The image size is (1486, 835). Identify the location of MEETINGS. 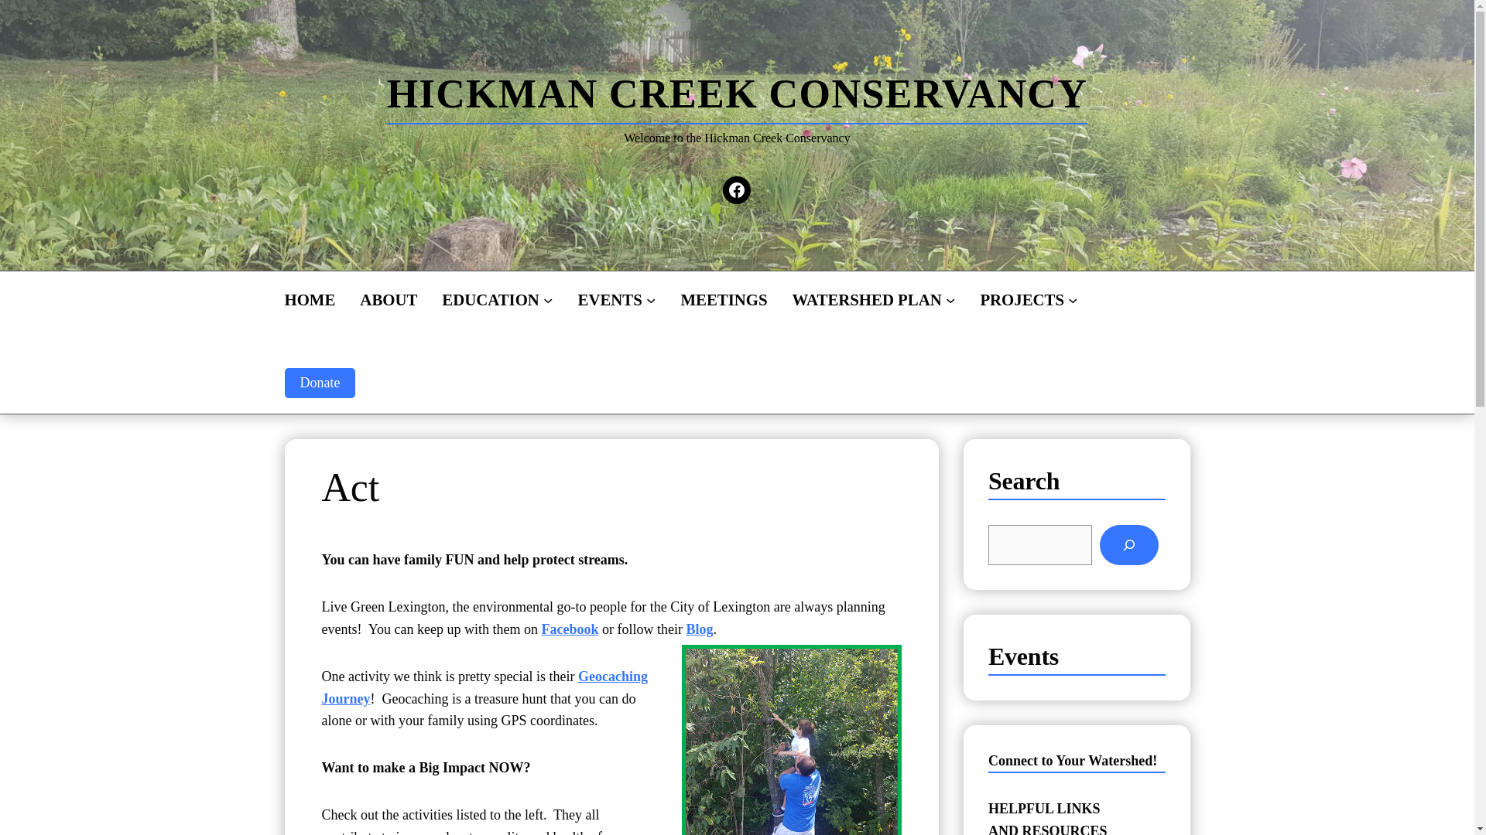
(723, 299).